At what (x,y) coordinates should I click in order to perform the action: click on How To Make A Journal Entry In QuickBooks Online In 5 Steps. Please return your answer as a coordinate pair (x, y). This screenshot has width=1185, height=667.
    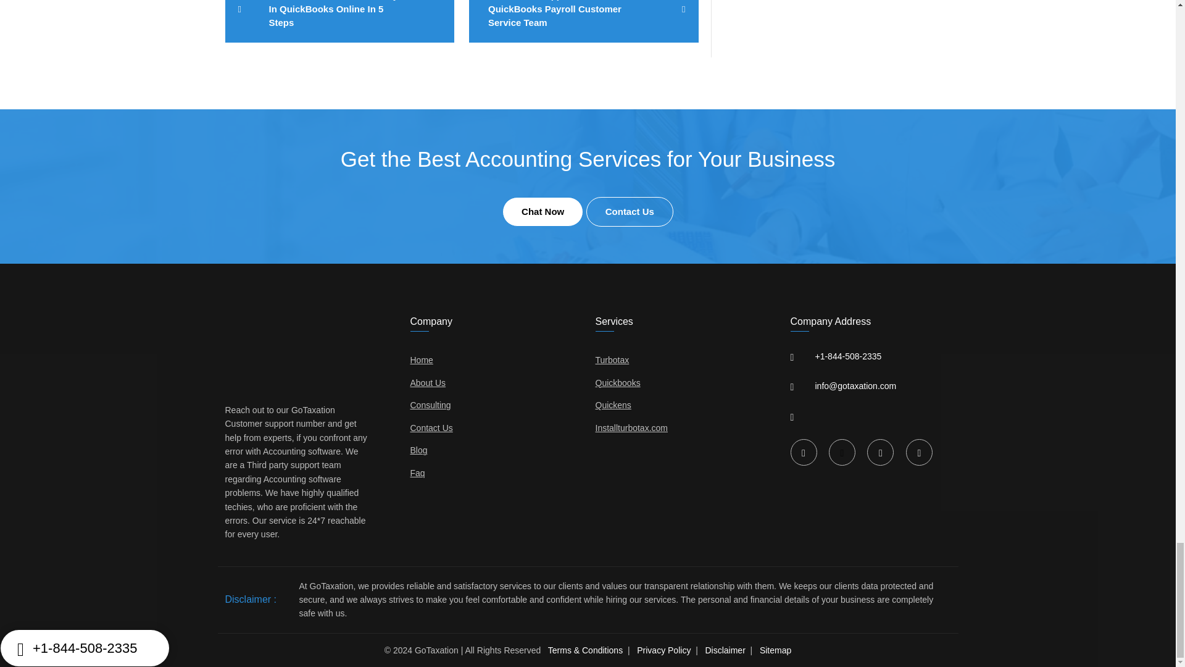
    Looking at the image, I should click on (339, 21).